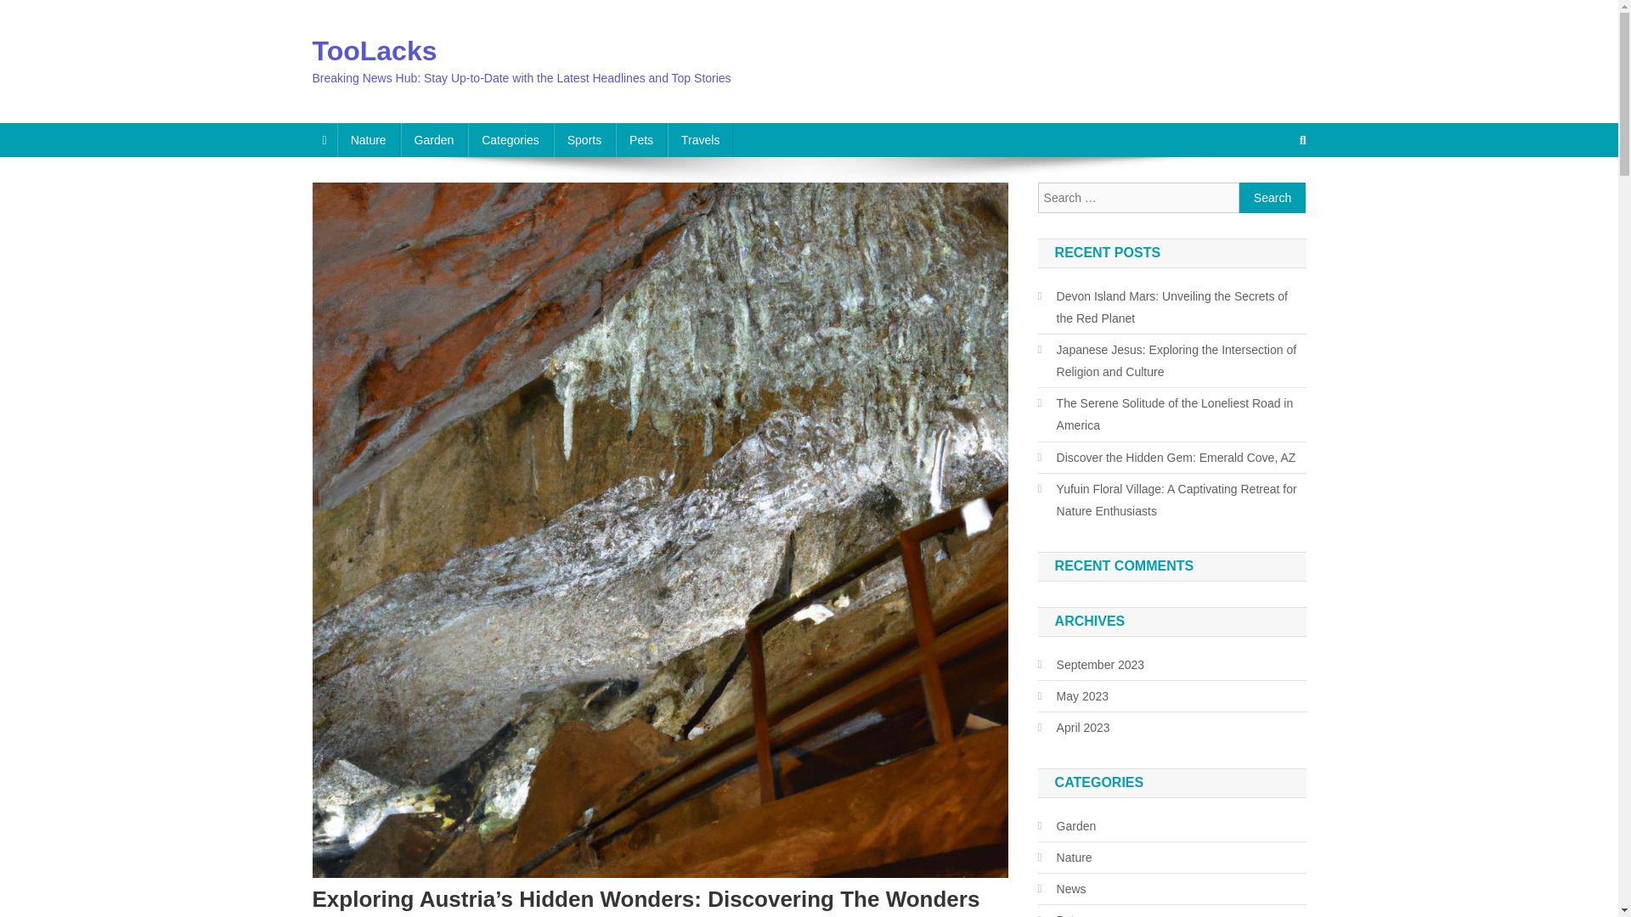  I want to click on Categories, so click(510, 139).